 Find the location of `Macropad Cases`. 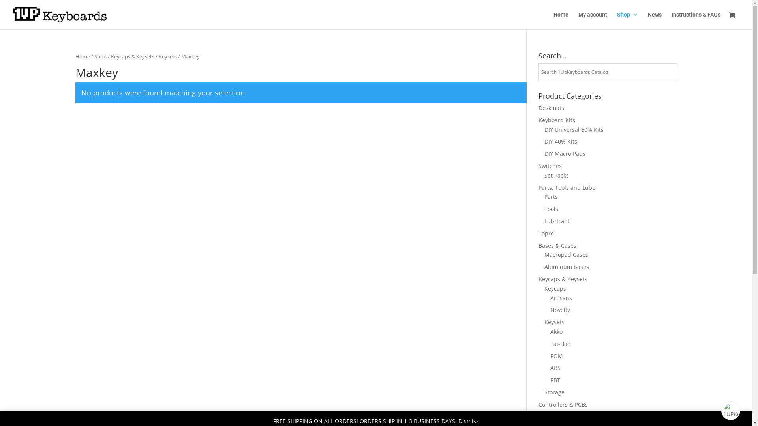

Macropad Cases is located at coordinates (566, 255).